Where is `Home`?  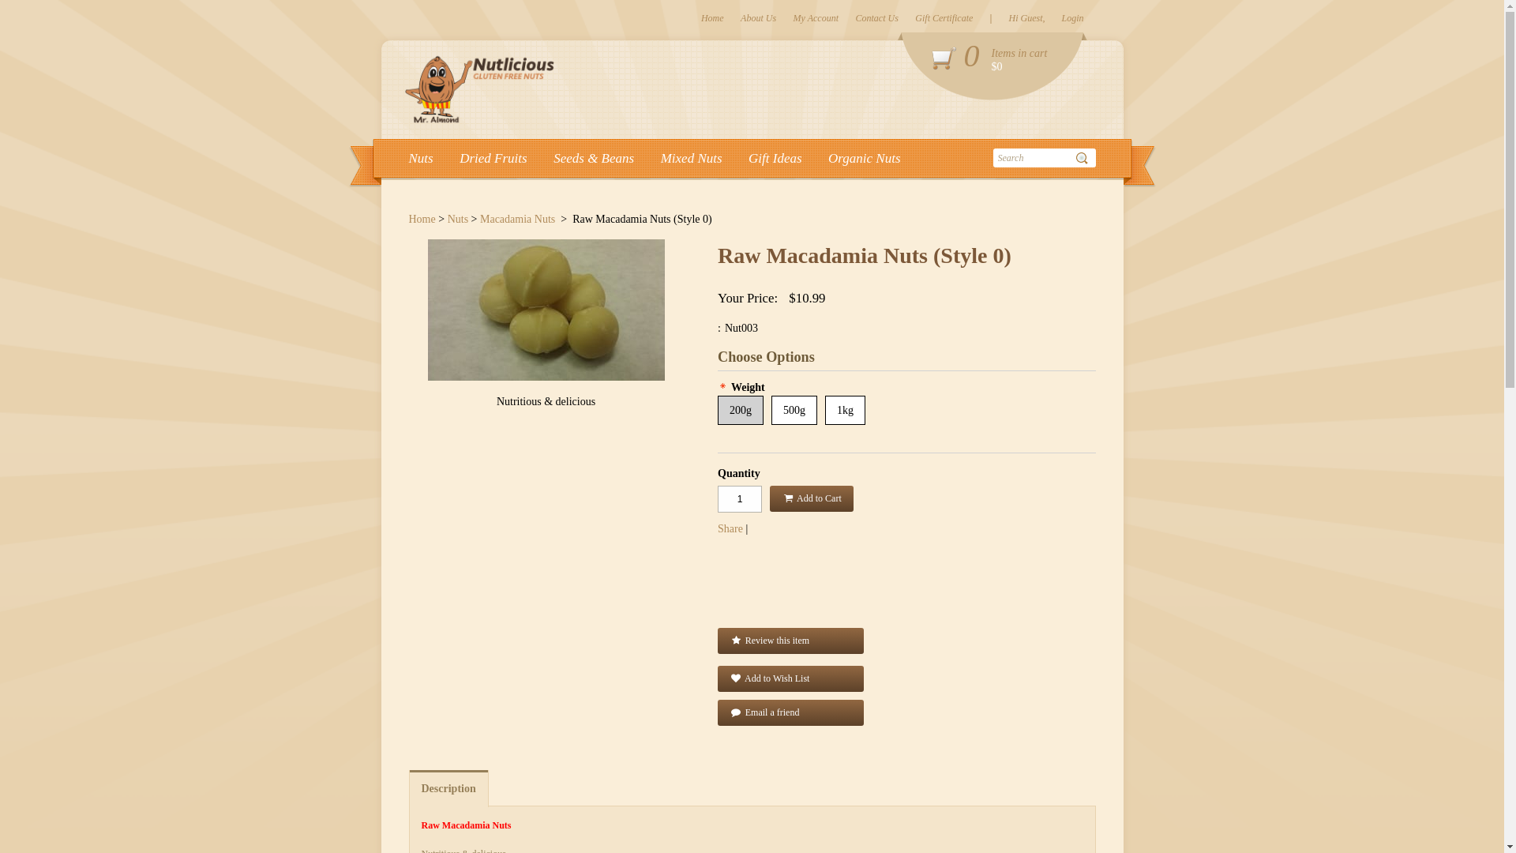
Home is located at coordinates (712, 18).